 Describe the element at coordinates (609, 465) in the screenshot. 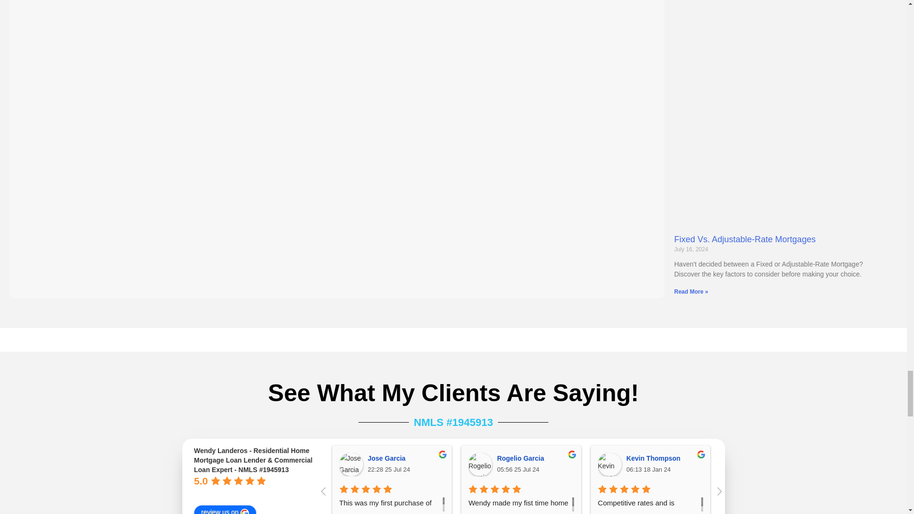

I see `Kevin Thompson` at that location.